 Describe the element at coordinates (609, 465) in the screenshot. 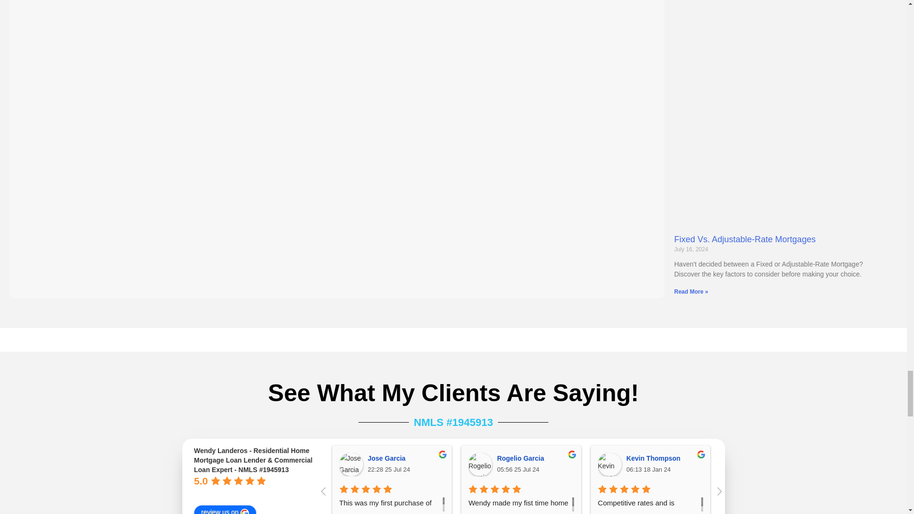

I see `Kevin Thompson` at that location.